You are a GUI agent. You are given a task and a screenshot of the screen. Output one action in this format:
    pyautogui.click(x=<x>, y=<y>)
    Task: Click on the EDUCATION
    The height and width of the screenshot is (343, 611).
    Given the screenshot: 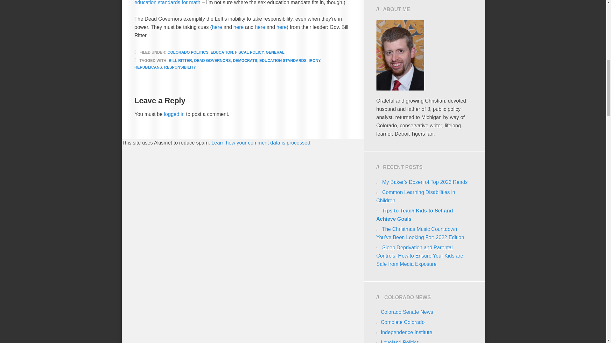 What is the action you would take?
    pyautogui.click(x=221, y=52)
    